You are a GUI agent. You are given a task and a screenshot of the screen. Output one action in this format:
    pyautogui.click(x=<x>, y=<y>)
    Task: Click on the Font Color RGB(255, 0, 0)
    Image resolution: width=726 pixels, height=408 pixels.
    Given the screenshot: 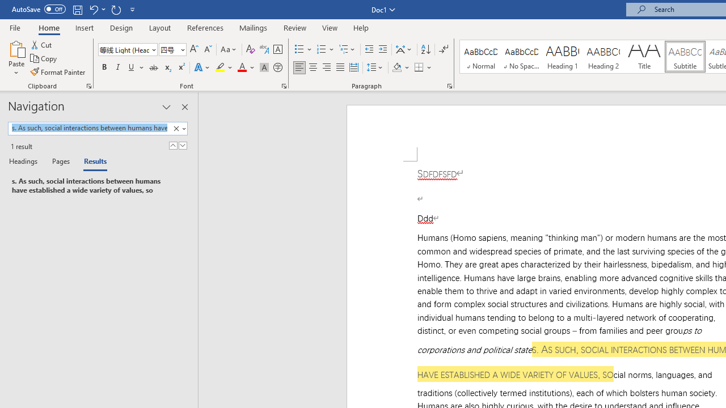 What is the action you would take?
    pyautogui.click(x=242, y=68)
    